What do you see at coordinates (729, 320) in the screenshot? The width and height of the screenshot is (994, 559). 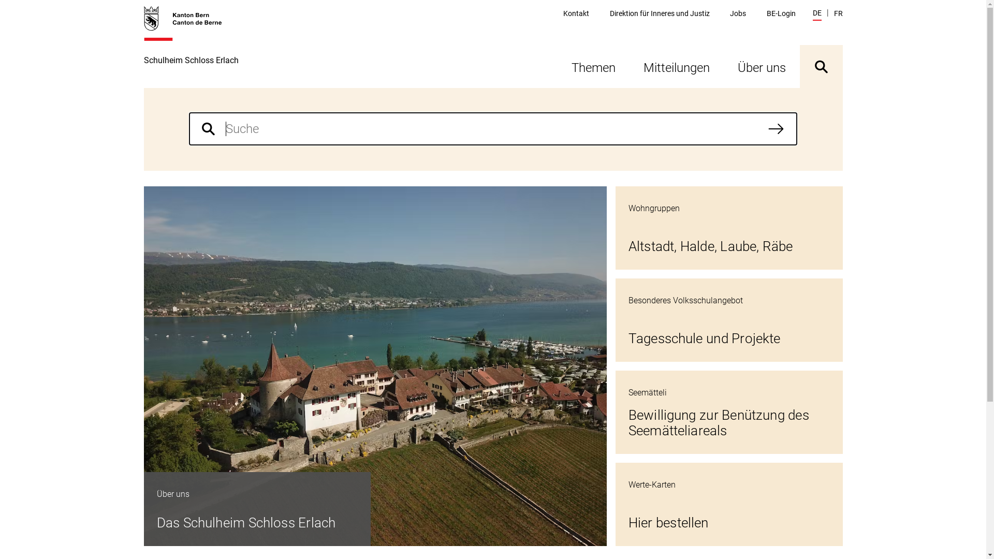 I see `Tagesschule und Projekte
Besonderes Volksschulangebot` at bounding box center [729, 320].